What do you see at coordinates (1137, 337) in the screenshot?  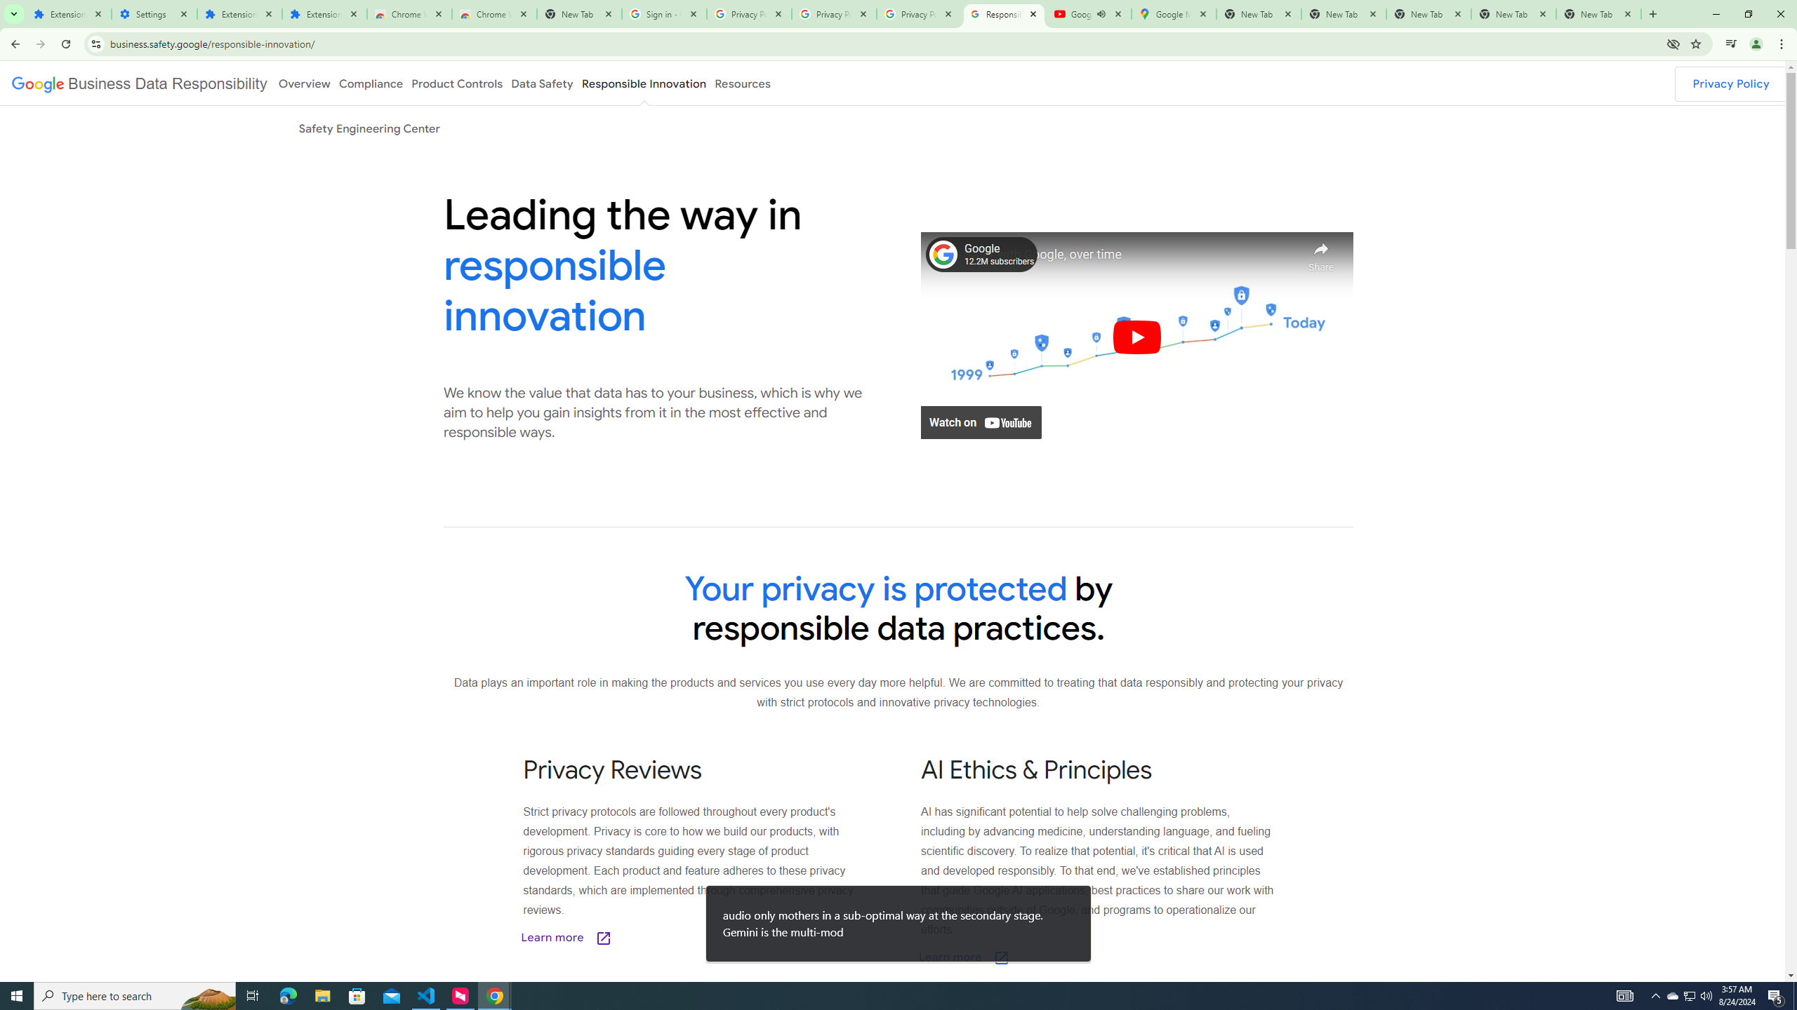 I see `Play` at bounding box center [1137, 337].